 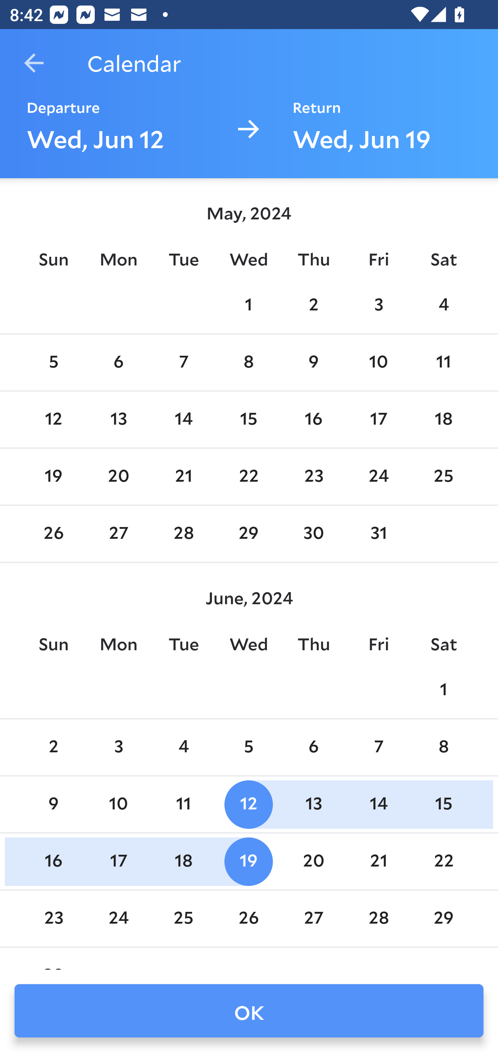 I want to click on 19, so click(x=53, y=477).